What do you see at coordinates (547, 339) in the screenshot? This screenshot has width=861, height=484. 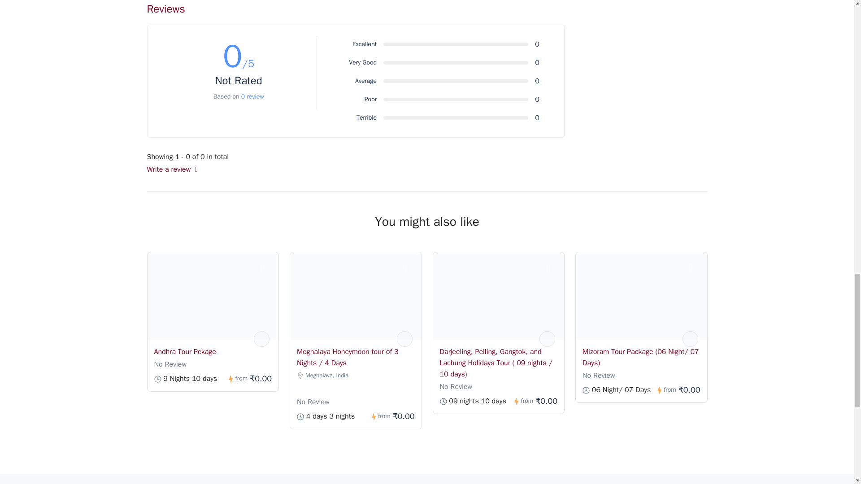 I see `meetmyholiders` at bounding box center [547, 339].